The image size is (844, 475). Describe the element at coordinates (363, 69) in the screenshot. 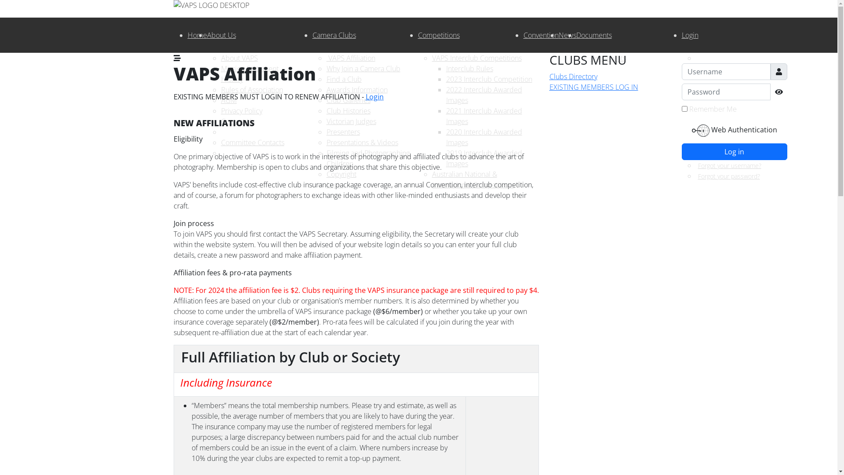

I see `Why Join a Camera Club` at that location.